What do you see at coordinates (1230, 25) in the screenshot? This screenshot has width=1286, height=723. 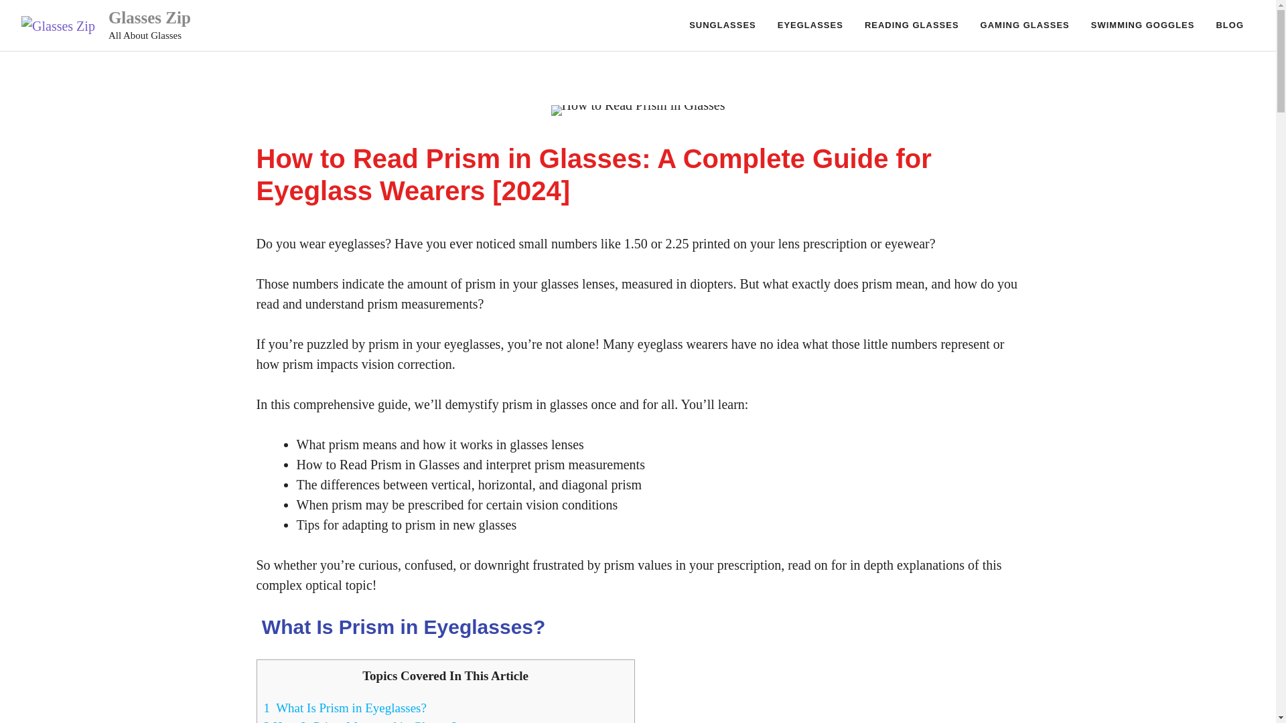 I see `BLOG` at bounding box center [1230, 25].